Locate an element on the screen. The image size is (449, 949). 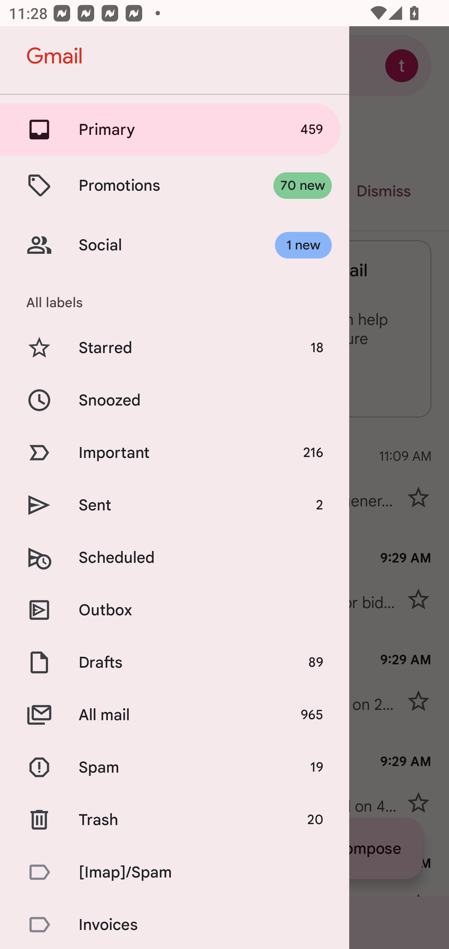
Social 1 new is located at coordinates (175, 245).